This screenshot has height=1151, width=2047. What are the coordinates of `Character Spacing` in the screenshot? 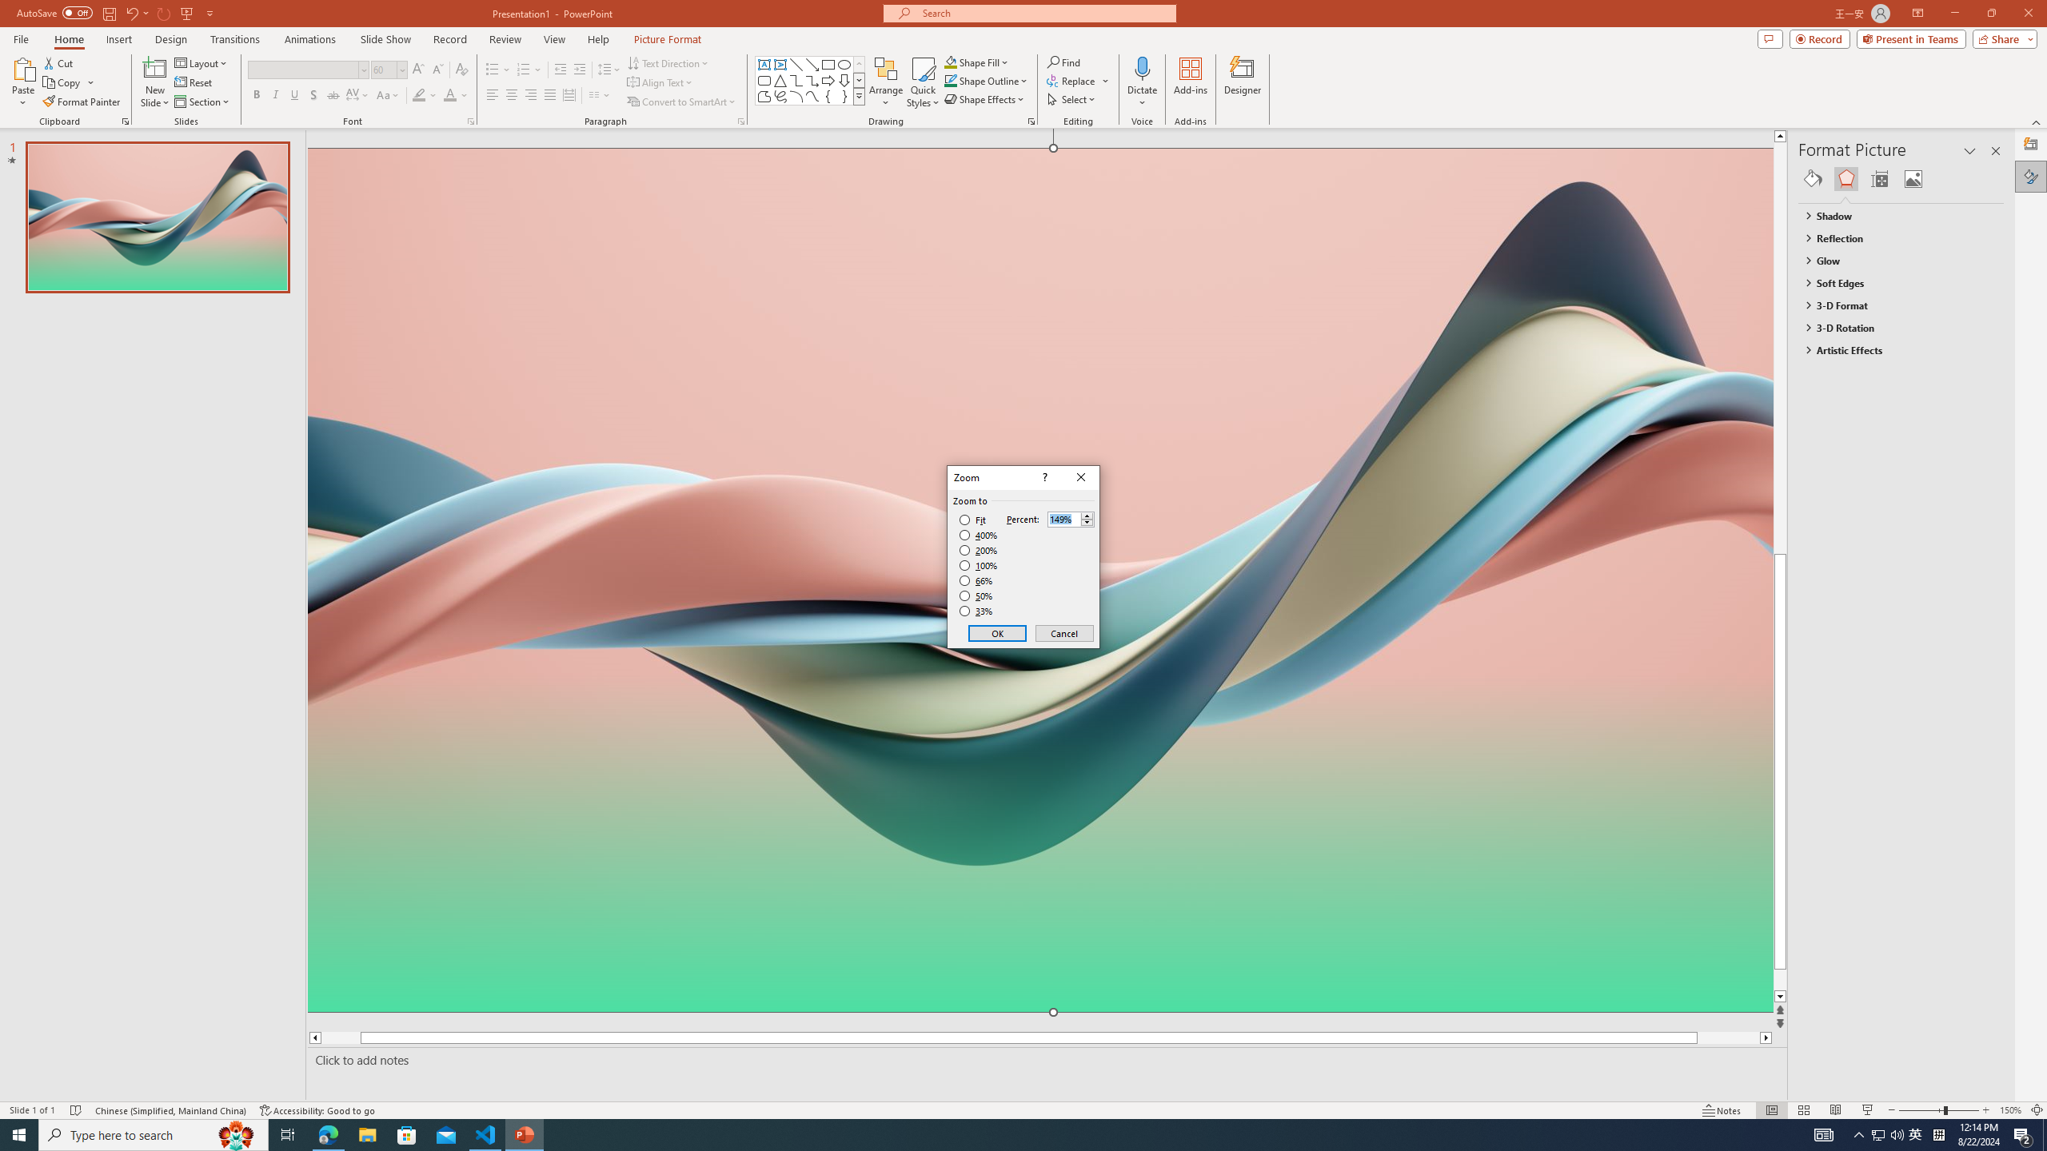 It's located at (358, 96).